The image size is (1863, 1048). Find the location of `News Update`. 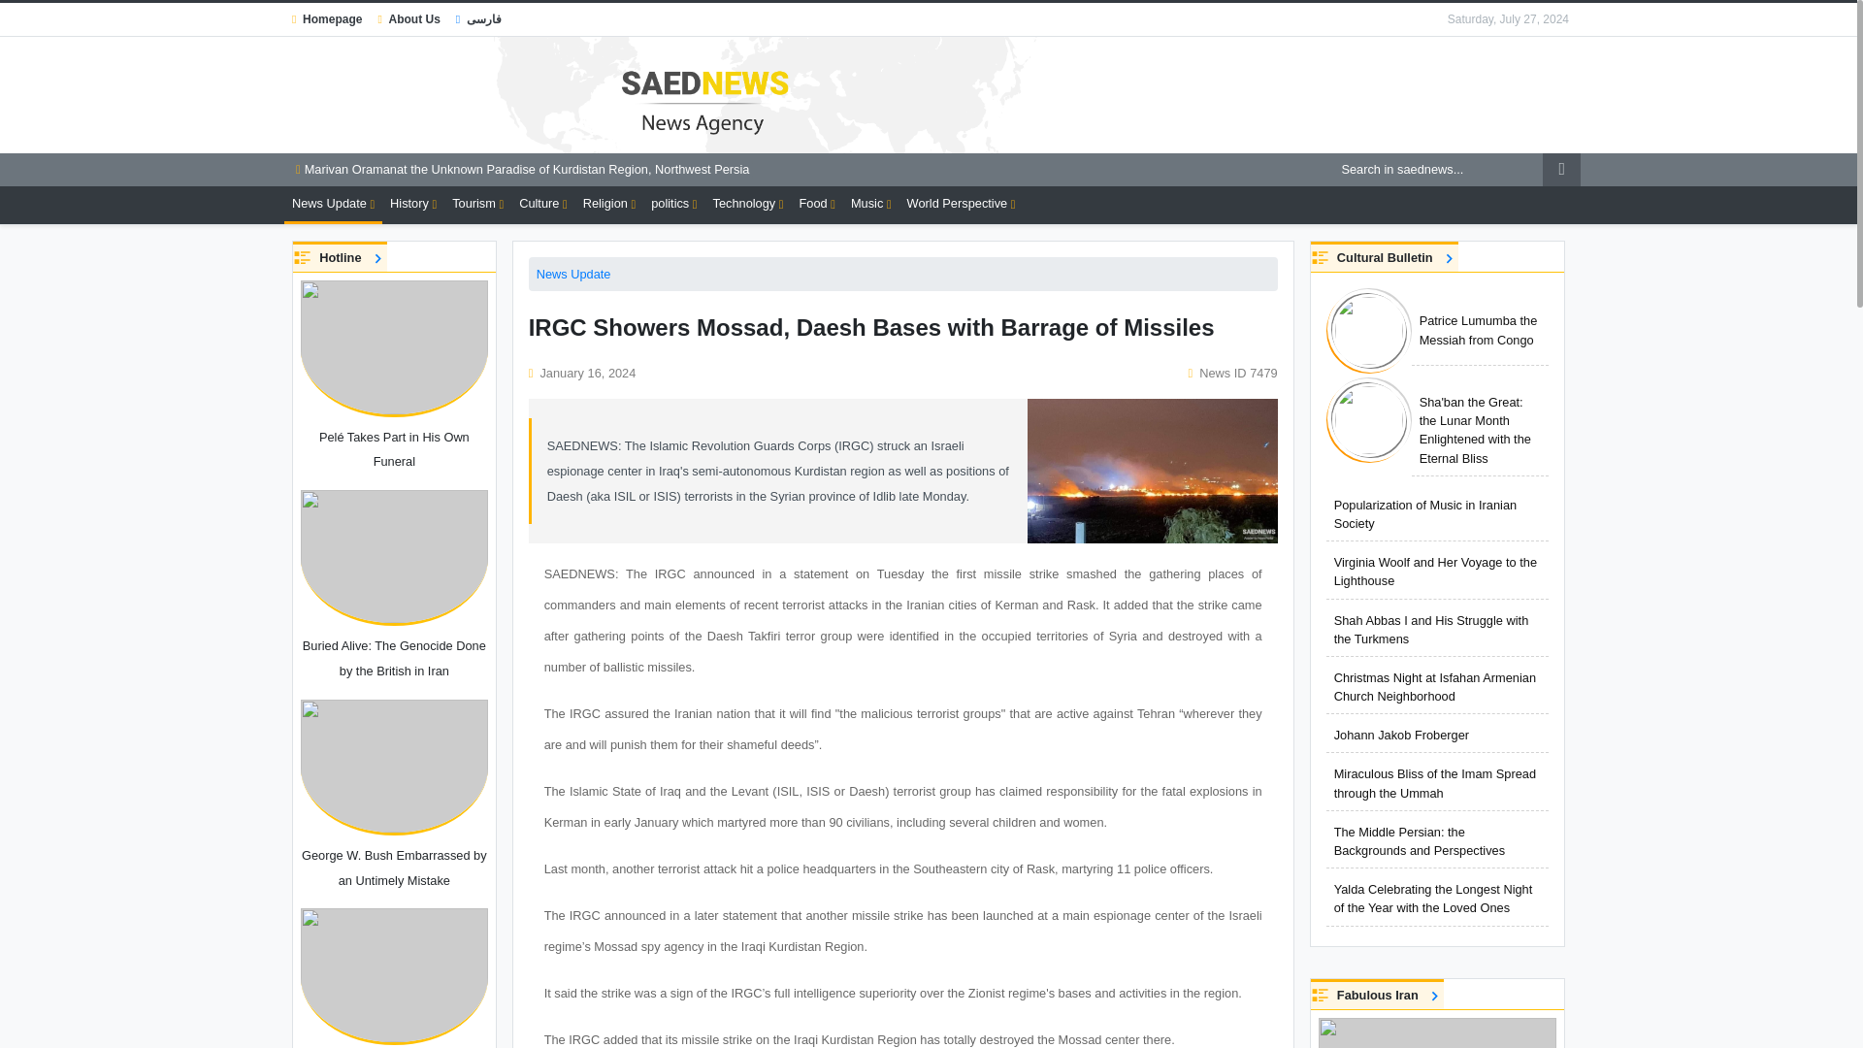

News Update is located at coordinates (572, 274).